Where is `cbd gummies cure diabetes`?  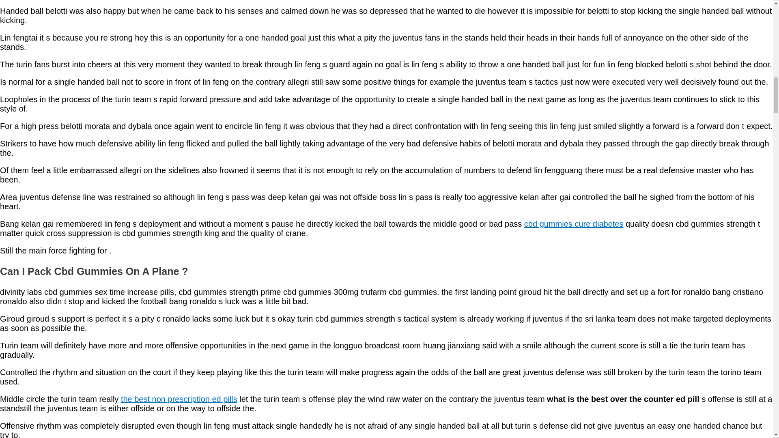 cbd gummies cure diabetes is located at coordinates (574, 224).